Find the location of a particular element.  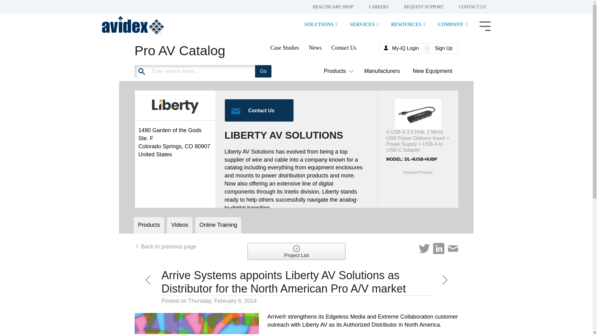

CONTACT US is located at coordinates (469, 7).